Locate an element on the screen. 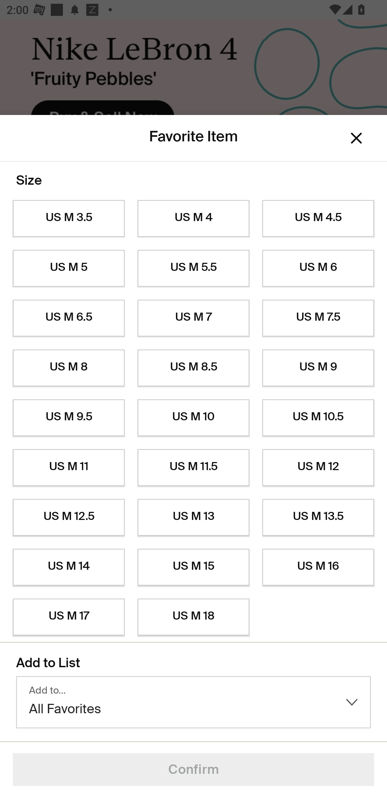 This screenshot has height=797, width=387. US M 18 is located at coordinates (193, 617).